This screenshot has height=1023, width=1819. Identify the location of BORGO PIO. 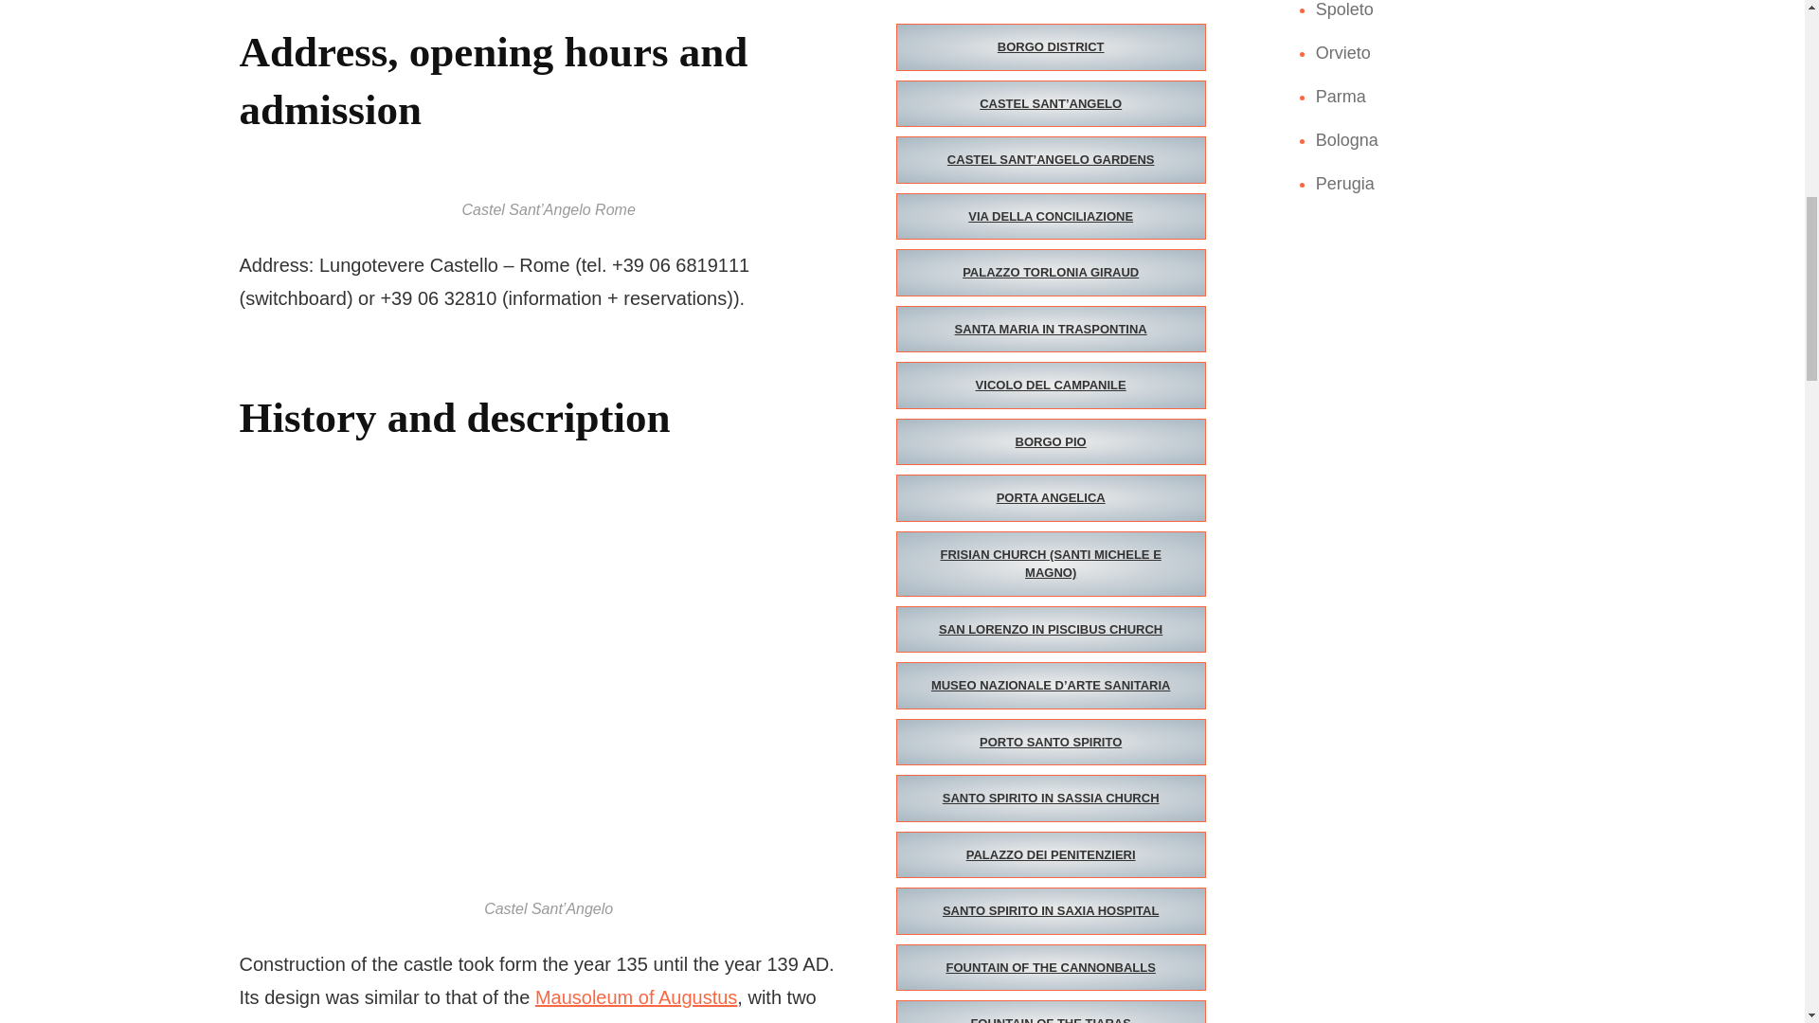
(1051, 441).